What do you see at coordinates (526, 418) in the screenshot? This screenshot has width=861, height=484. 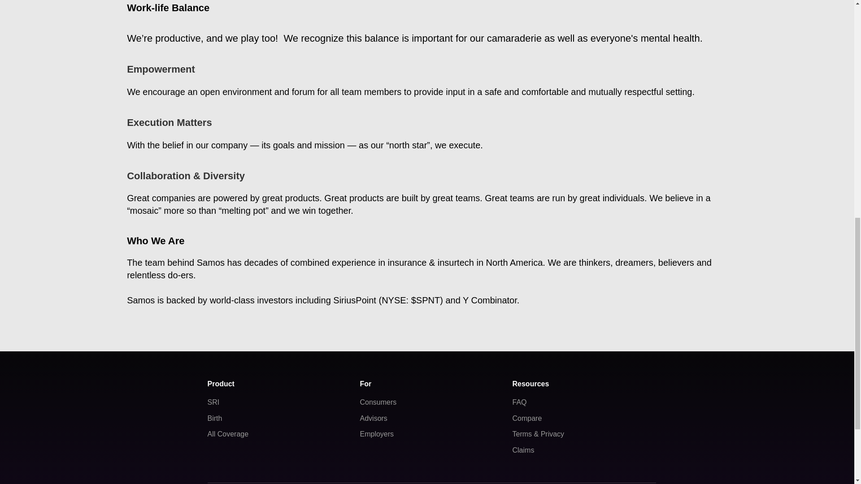 I see `Compare` at bounding box center [526, 418].